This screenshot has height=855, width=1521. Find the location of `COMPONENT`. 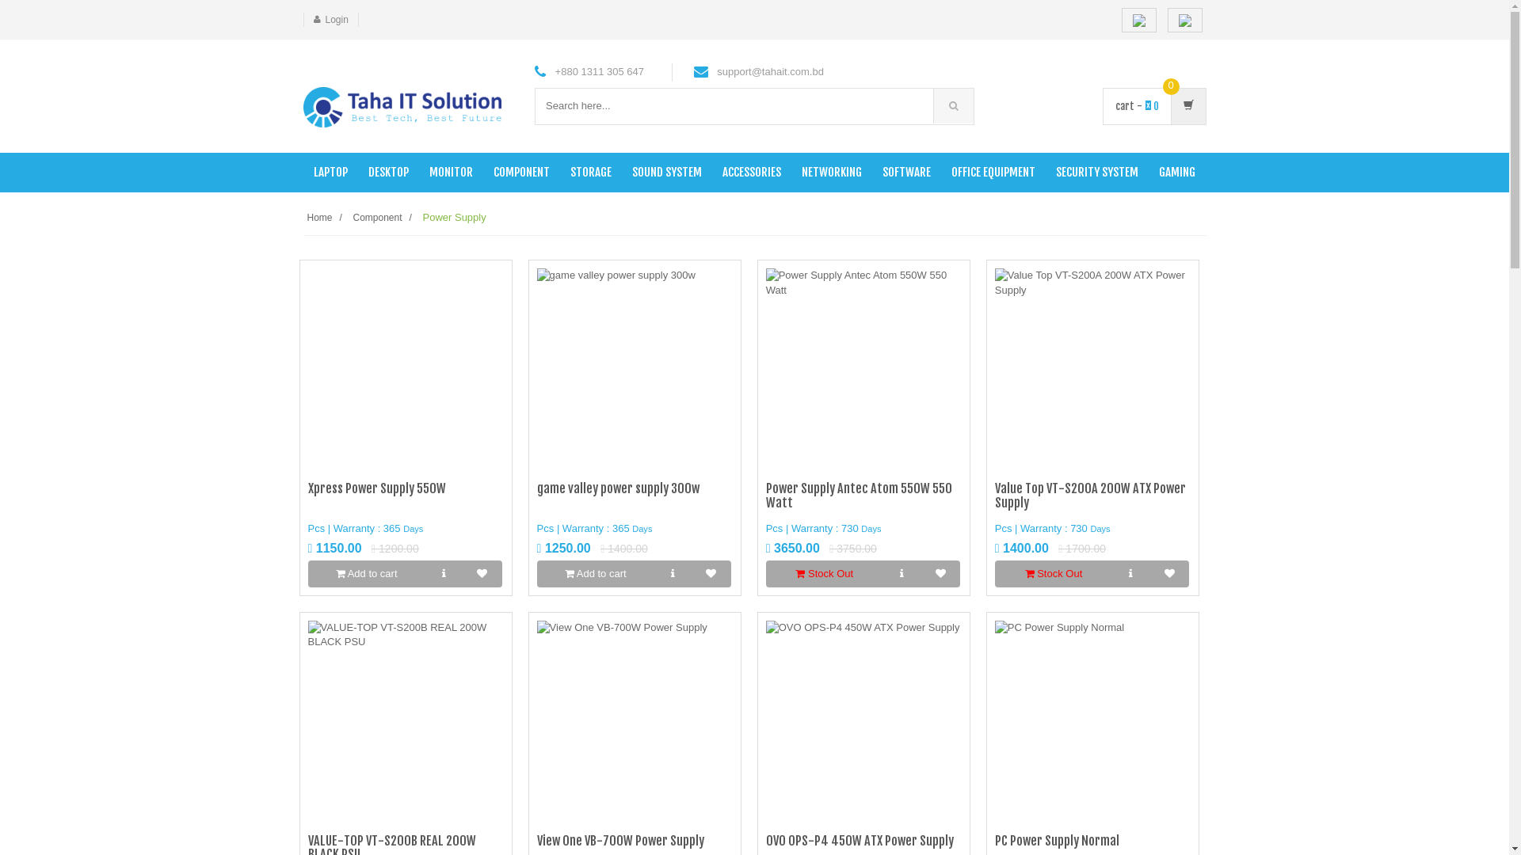

COMPONENT is located at coordinates (521, 173).